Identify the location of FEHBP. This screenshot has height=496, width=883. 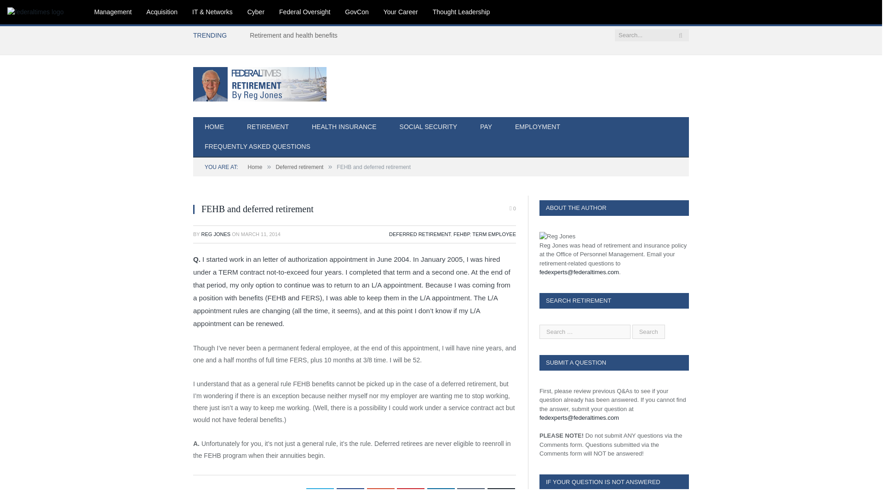
(462, 234).